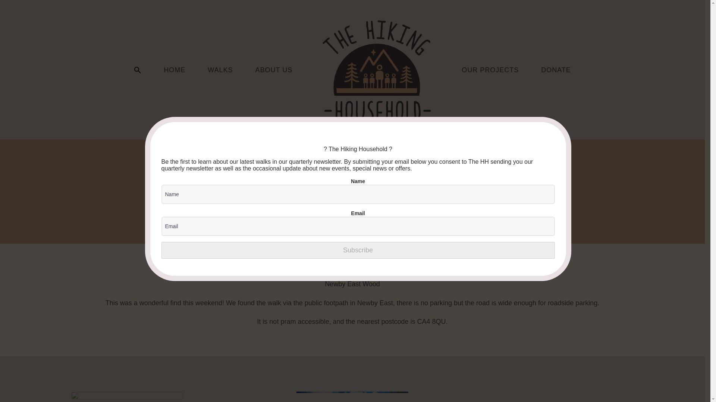 The width and height of the screenshot is (716, 402). What do you see at coordinates (556, 70) in the screenshot?
I see `DONATE` at bounding box center [556, 70].